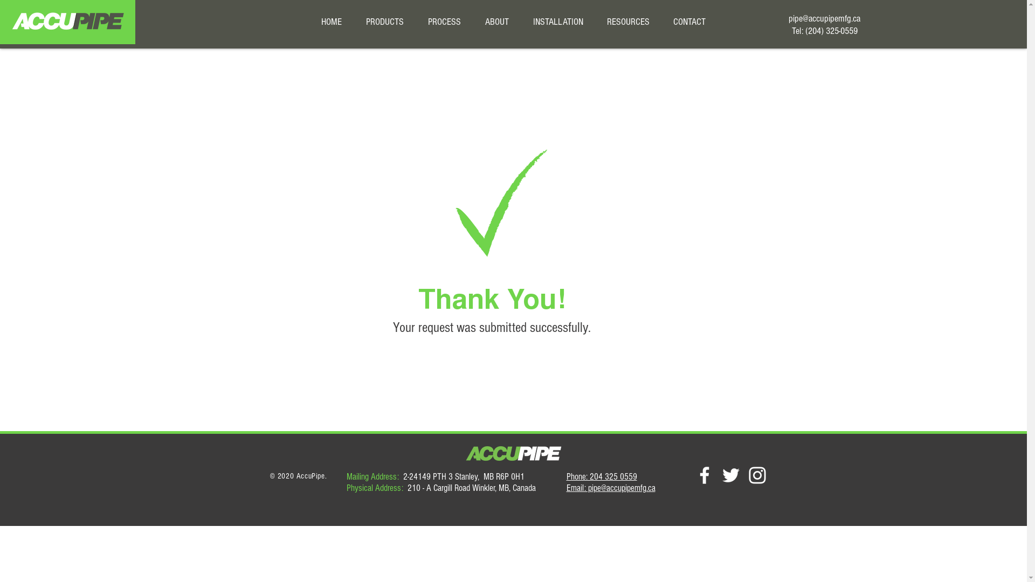  What do you see at coordinates (629, 22) in the screenshot?
I see `RESOURCES` at bounding box center [629, 22].